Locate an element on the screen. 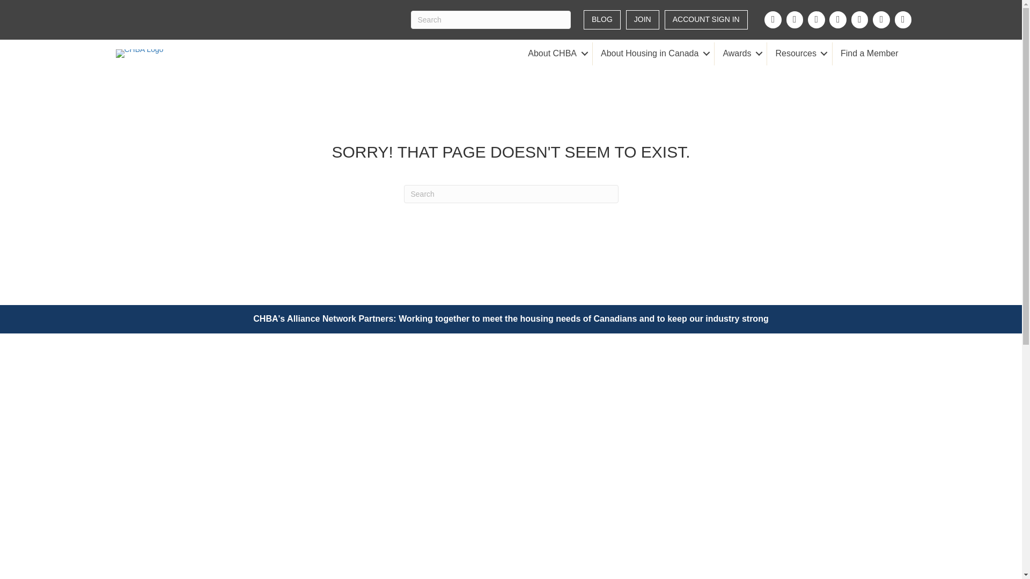  JOIN is located at coordinates (643, 20).